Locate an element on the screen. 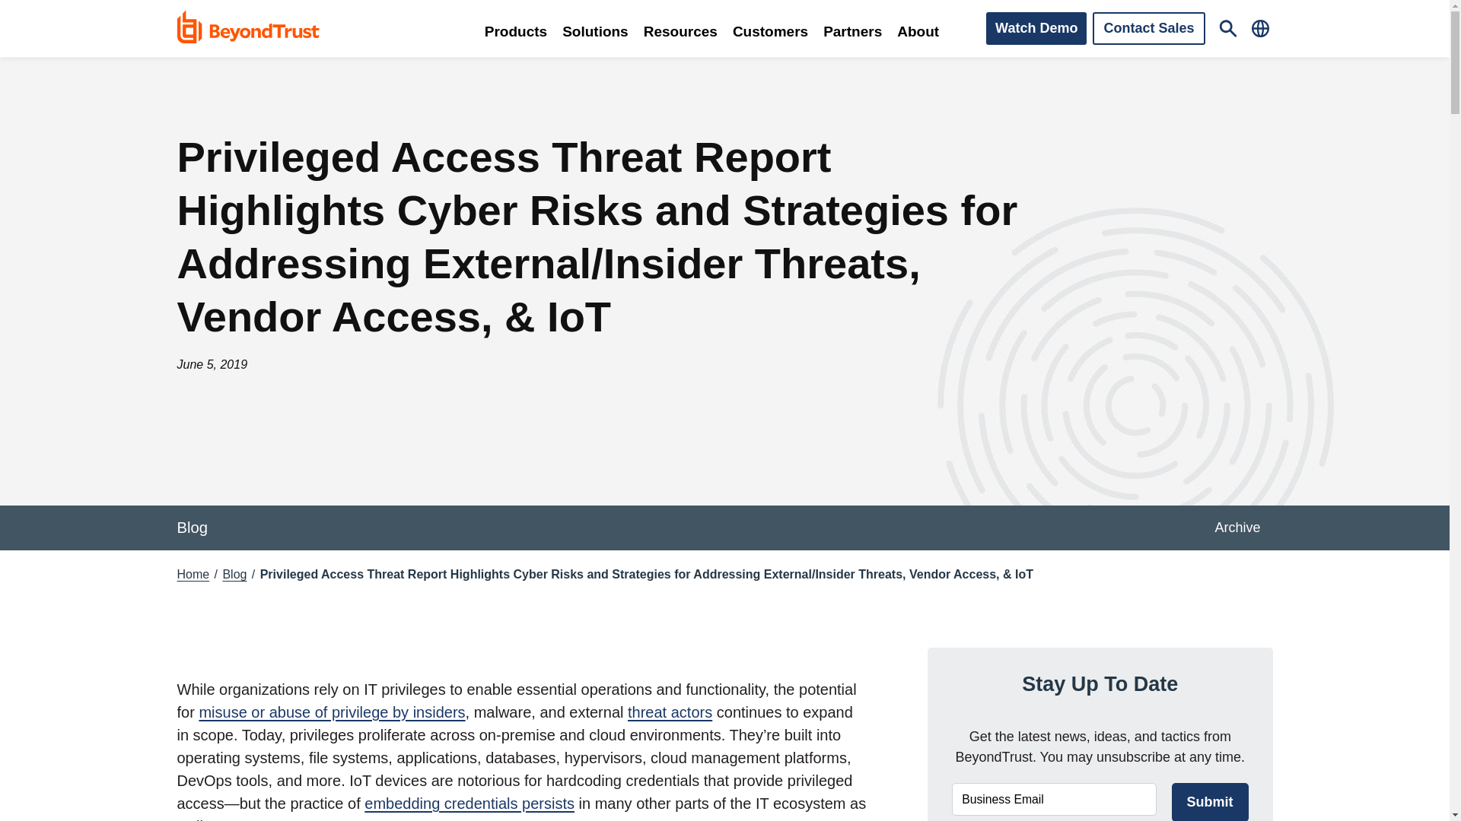  Products is located at coordinates (516, 29).